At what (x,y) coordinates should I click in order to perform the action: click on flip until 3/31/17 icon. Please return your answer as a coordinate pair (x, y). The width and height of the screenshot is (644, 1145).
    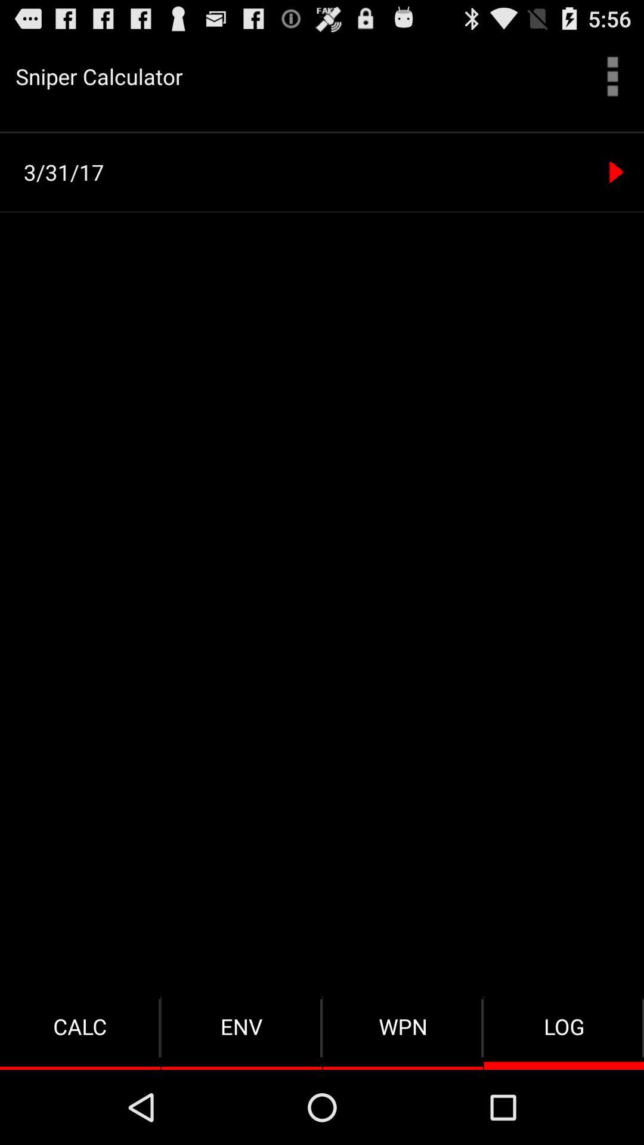
    Looking at the image, I should click on (326, 172).